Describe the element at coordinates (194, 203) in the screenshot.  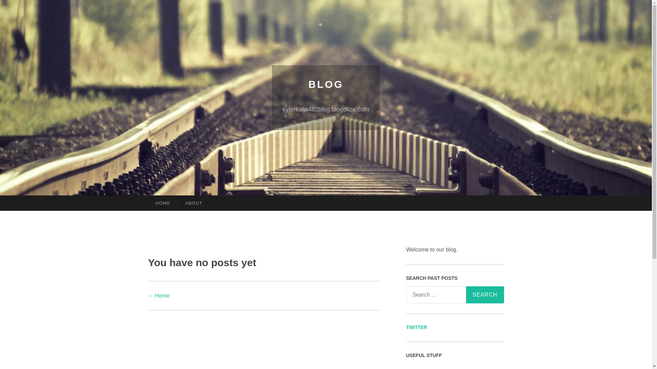
I see `ABOUT` at that location.